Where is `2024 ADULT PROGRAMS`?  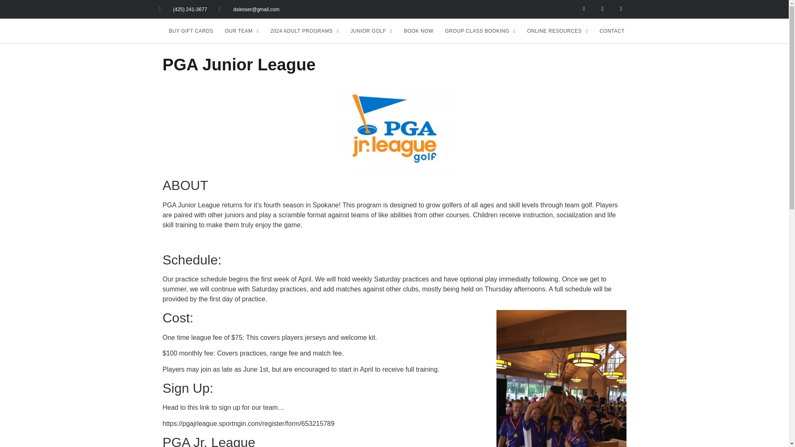
2024 ADULT PROGRAMS is located at coordinates (304, 31).